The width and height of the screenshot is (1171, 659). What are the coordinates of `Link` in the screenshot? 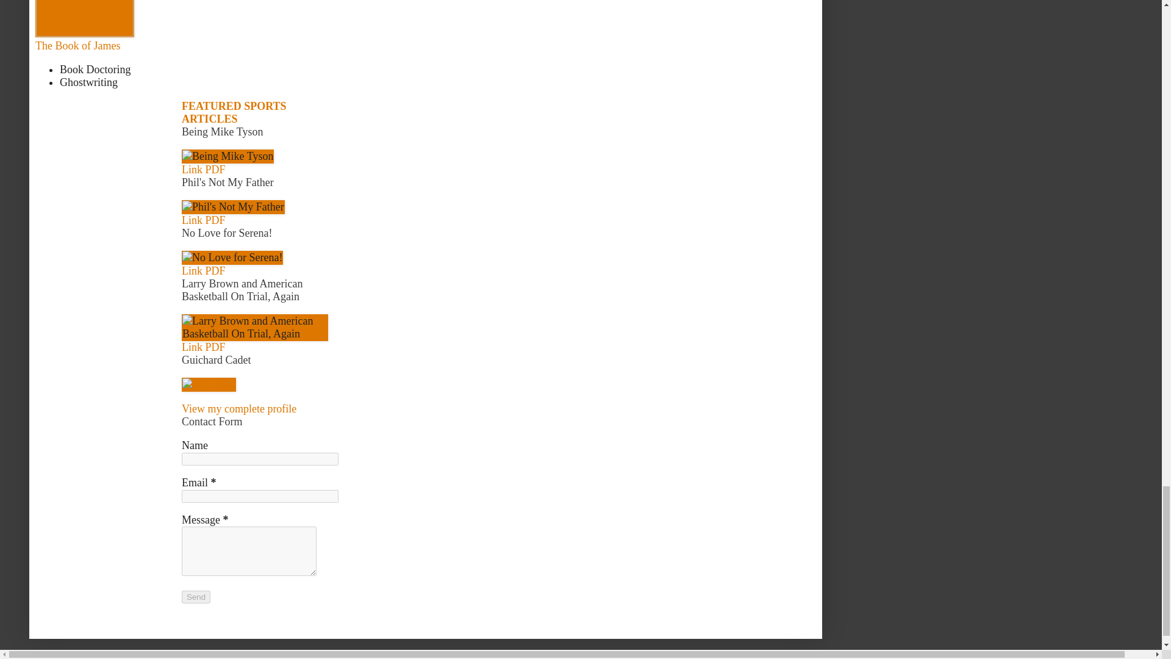 It's located at (192, 220).